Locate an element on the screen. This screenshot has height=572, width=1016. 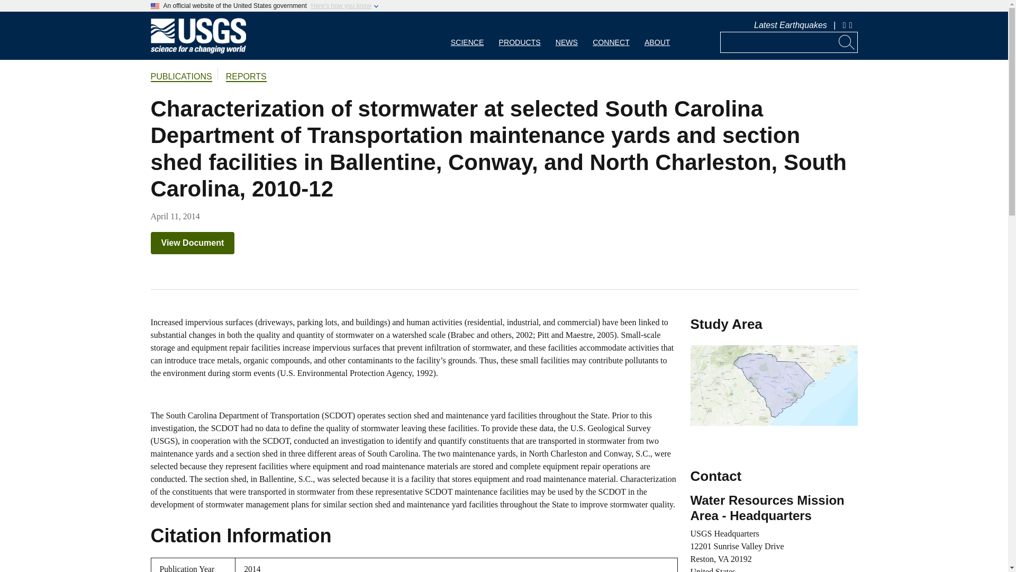
Here's how you know is located at coordinates (341, 6).